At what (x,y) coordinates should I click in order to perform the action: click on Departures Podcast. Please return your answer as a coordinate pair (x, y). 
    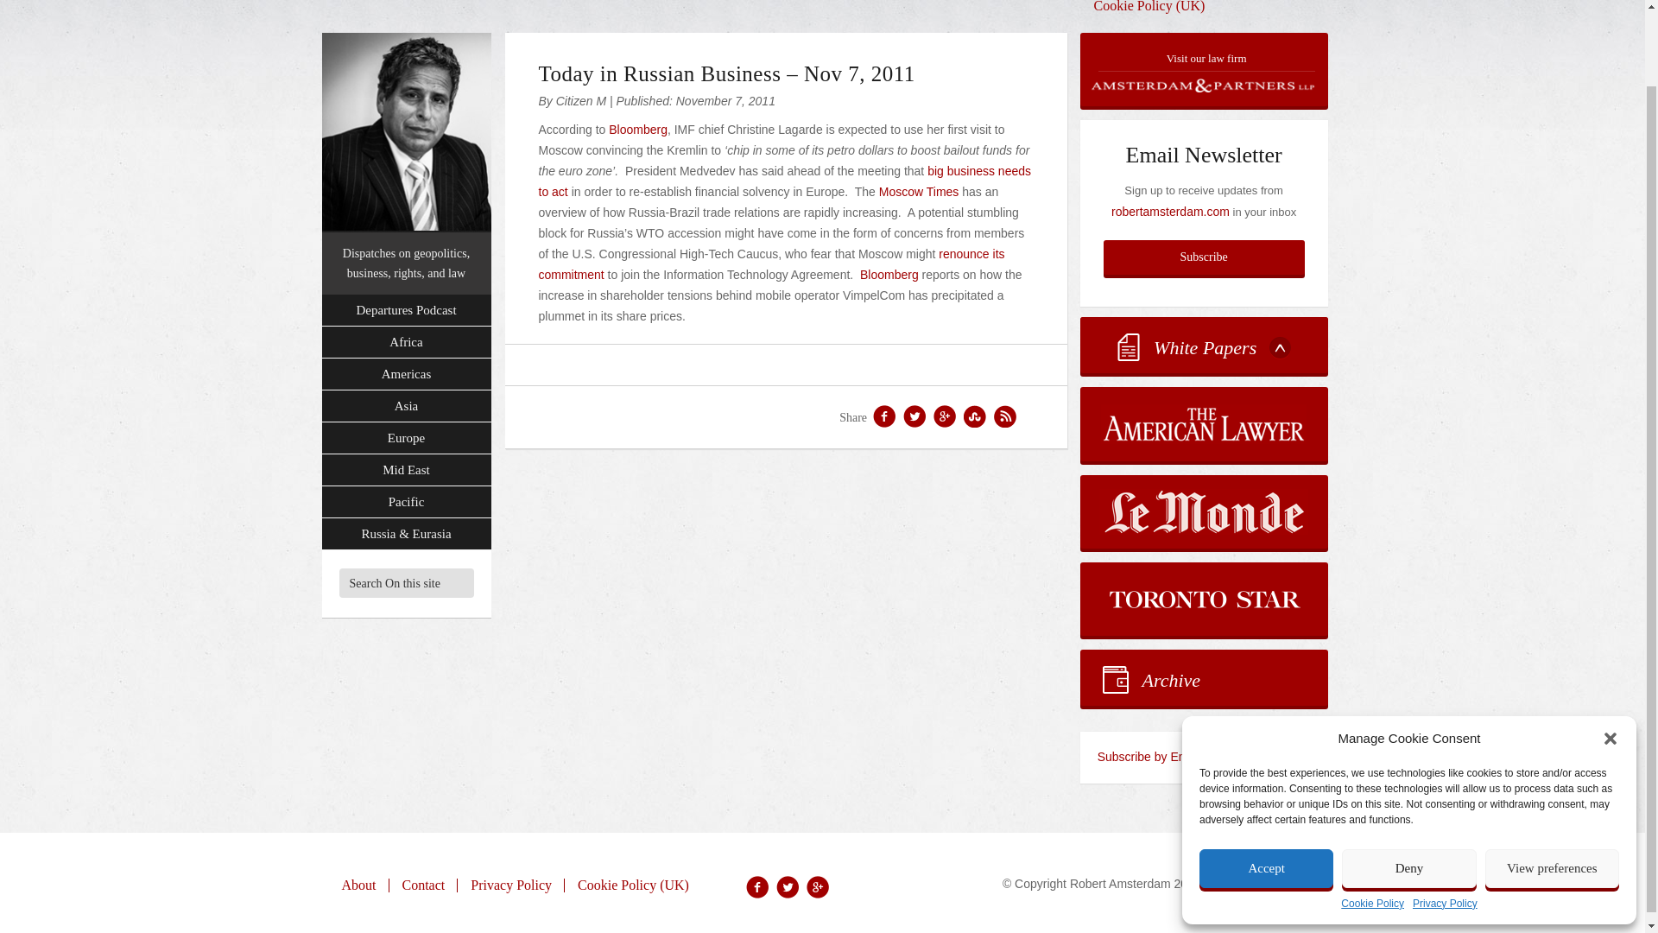
    Looking at the image, I should click on (406, 311).